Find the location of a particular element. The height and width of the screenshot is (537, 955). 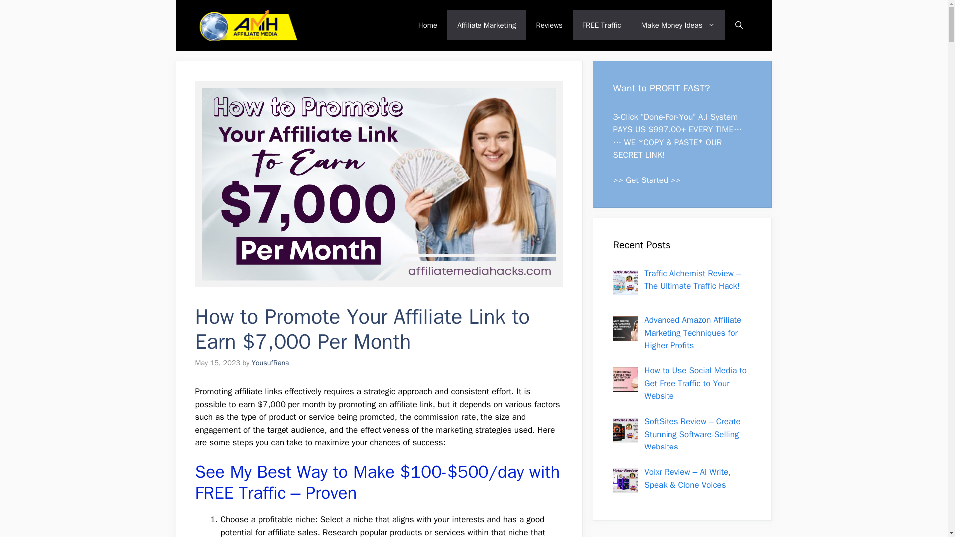

YousufRana is located at coordinates (271, 363).